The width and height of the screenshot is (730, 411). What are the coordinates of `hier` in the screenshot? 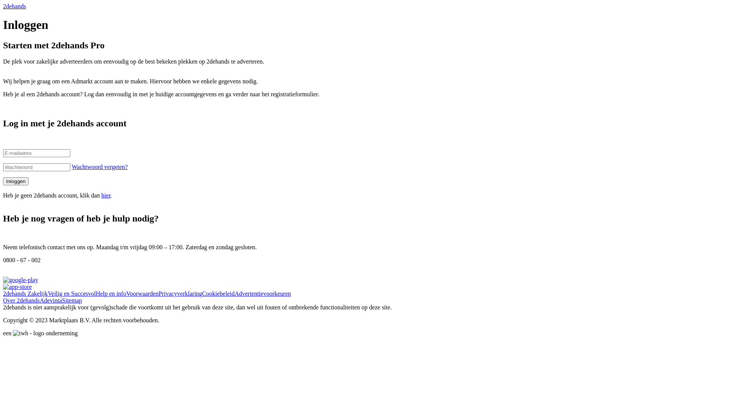 It's located at (106, 196).